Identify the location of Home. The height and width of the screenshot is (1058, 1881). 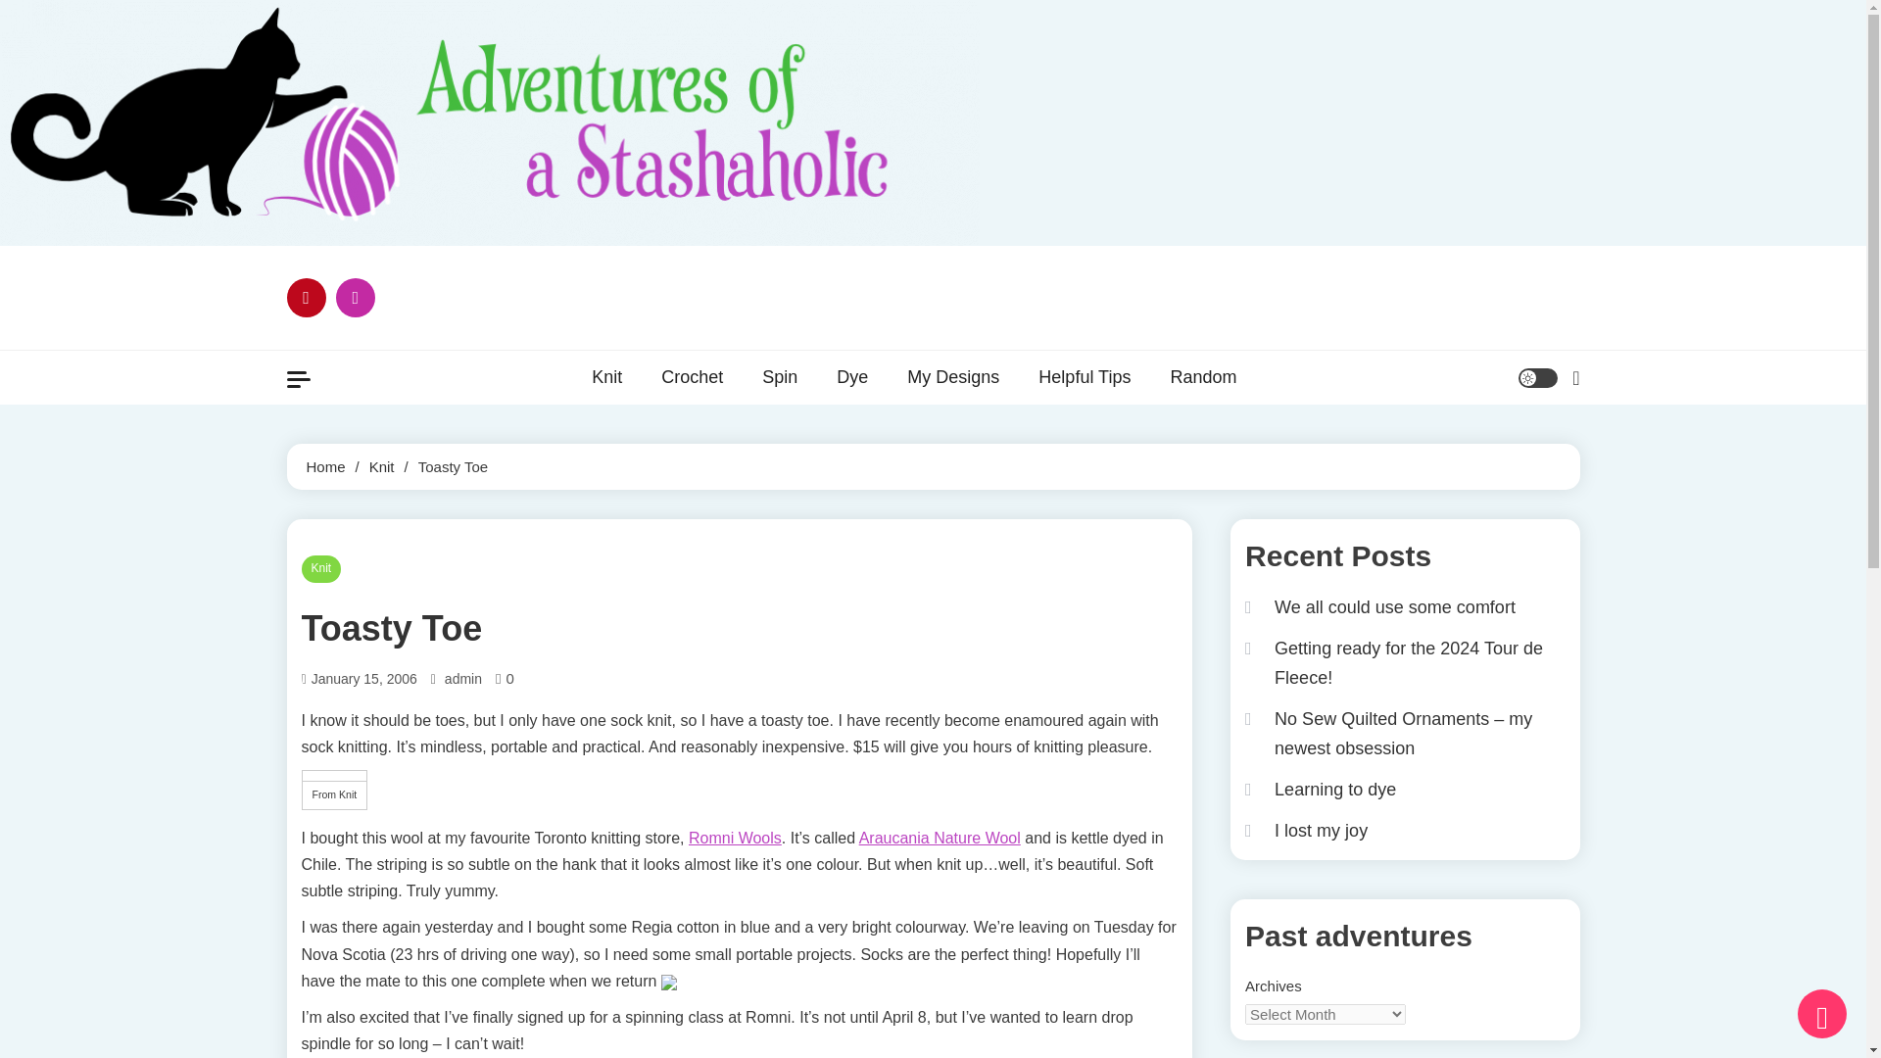
(324, 466).